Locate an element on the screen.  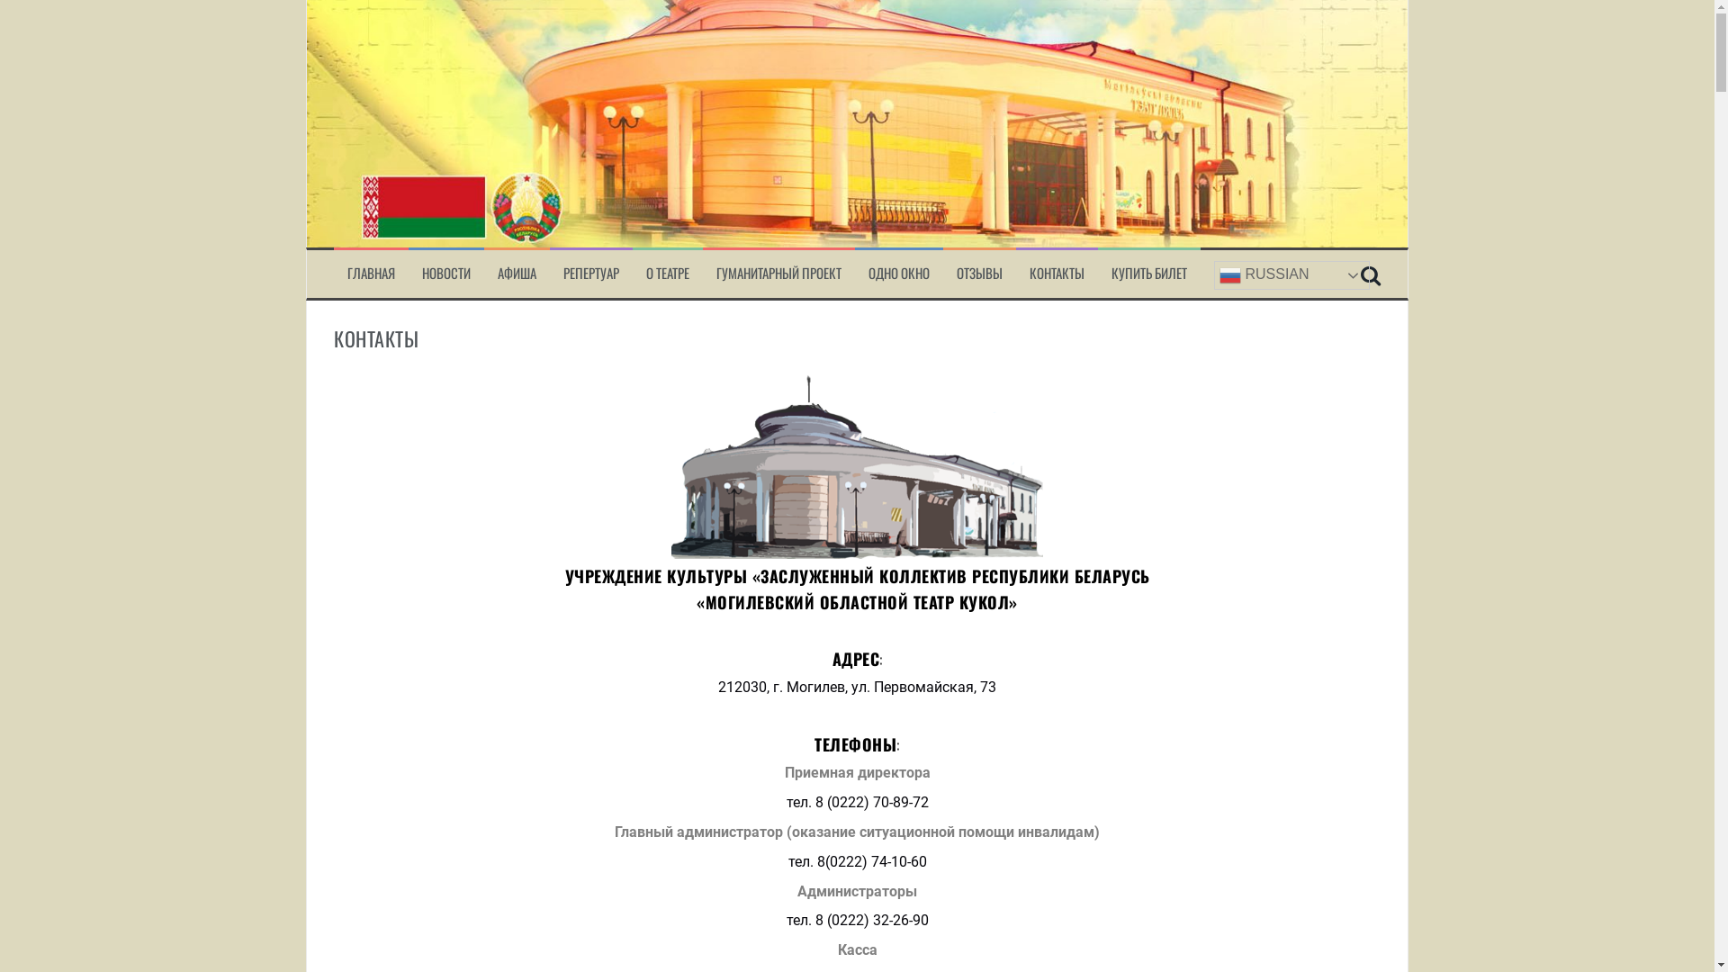
RUSSIAN is located at coordinates (1292, 275).